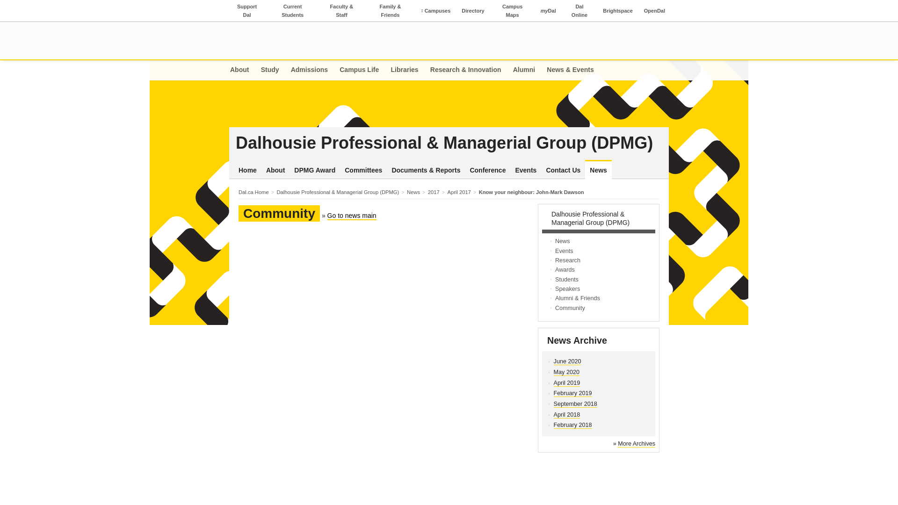 This screenshot has height=505, width=898. I want to click on About, so click(242, 70).